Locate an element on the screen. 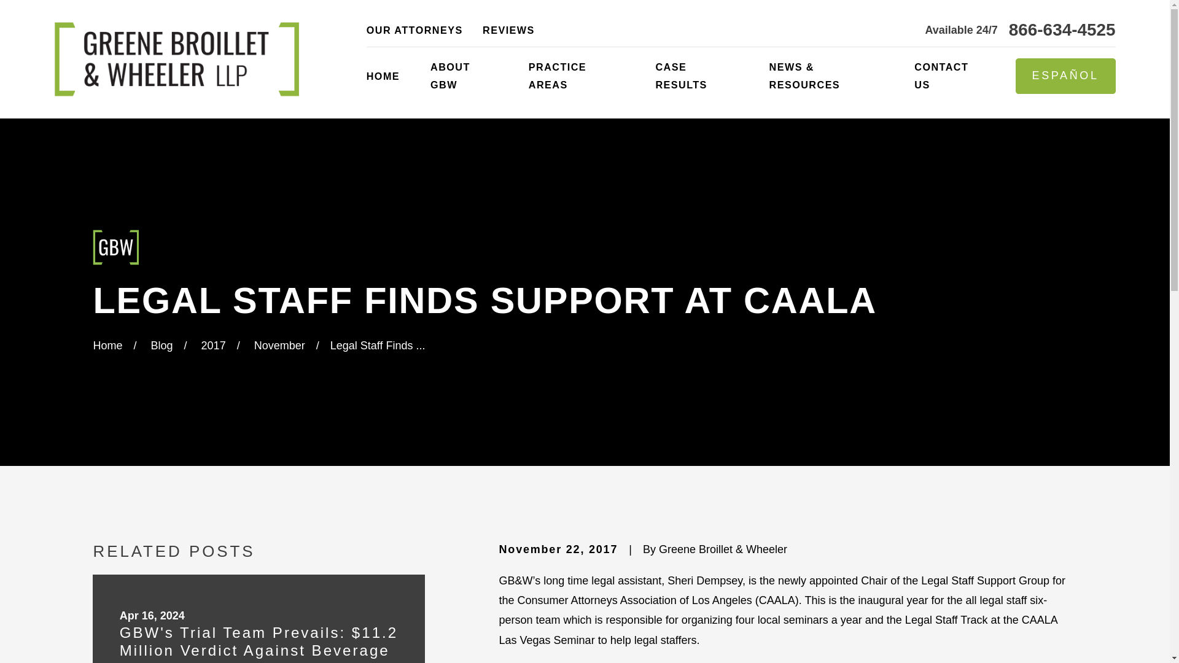  CASE RESULTS is located at coordinates (696, 76).